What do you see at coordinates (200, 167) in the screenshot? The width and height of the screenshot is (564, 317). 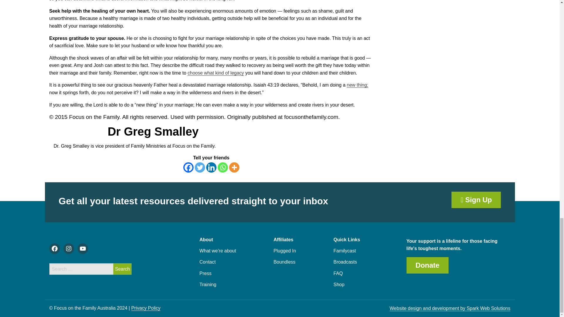 I see `Twitter` at bounding box center [200, 167].